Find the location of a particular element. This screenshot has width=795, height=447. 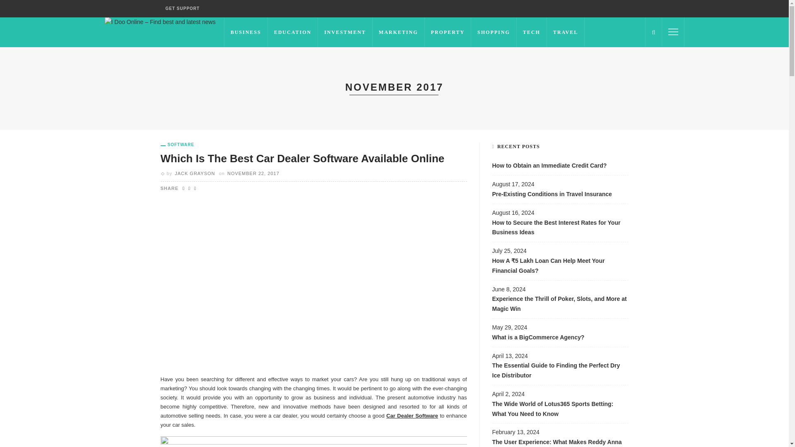

EDUCATION is located at coordinates (293, 32).